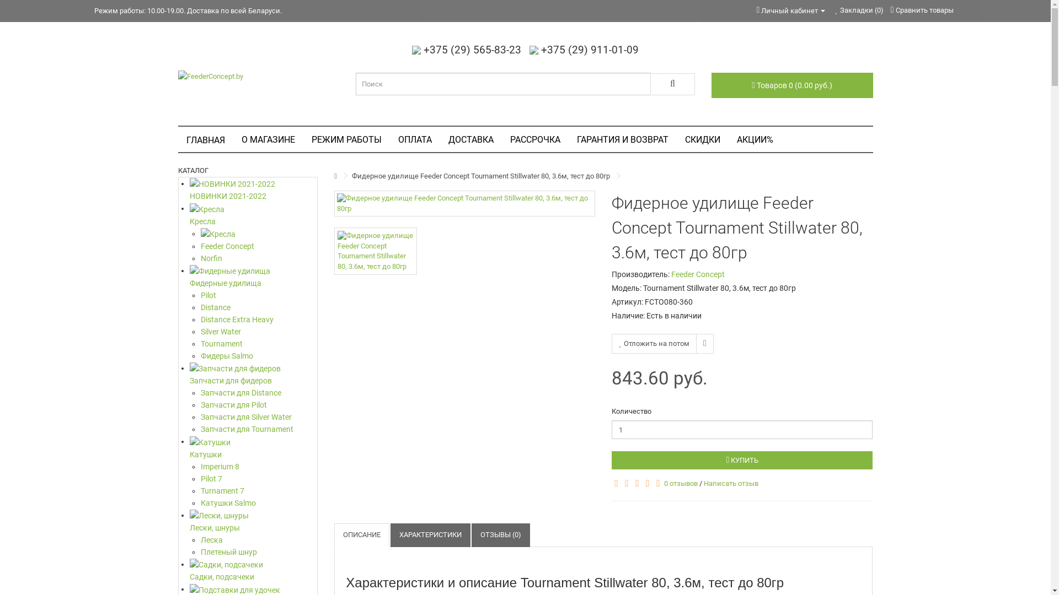 Image resolution: width=1059 pixels, height=595 pixels. What do you see at coordinates (259, 343) in the screenshot?
I see `Tournament` at bounding box center [259, 343].